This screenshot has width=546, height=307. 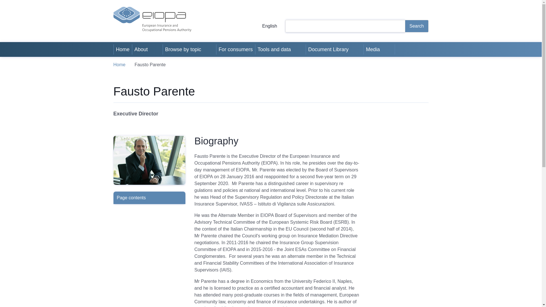 I want to click on Tools and data, so click(x=274, y=49).